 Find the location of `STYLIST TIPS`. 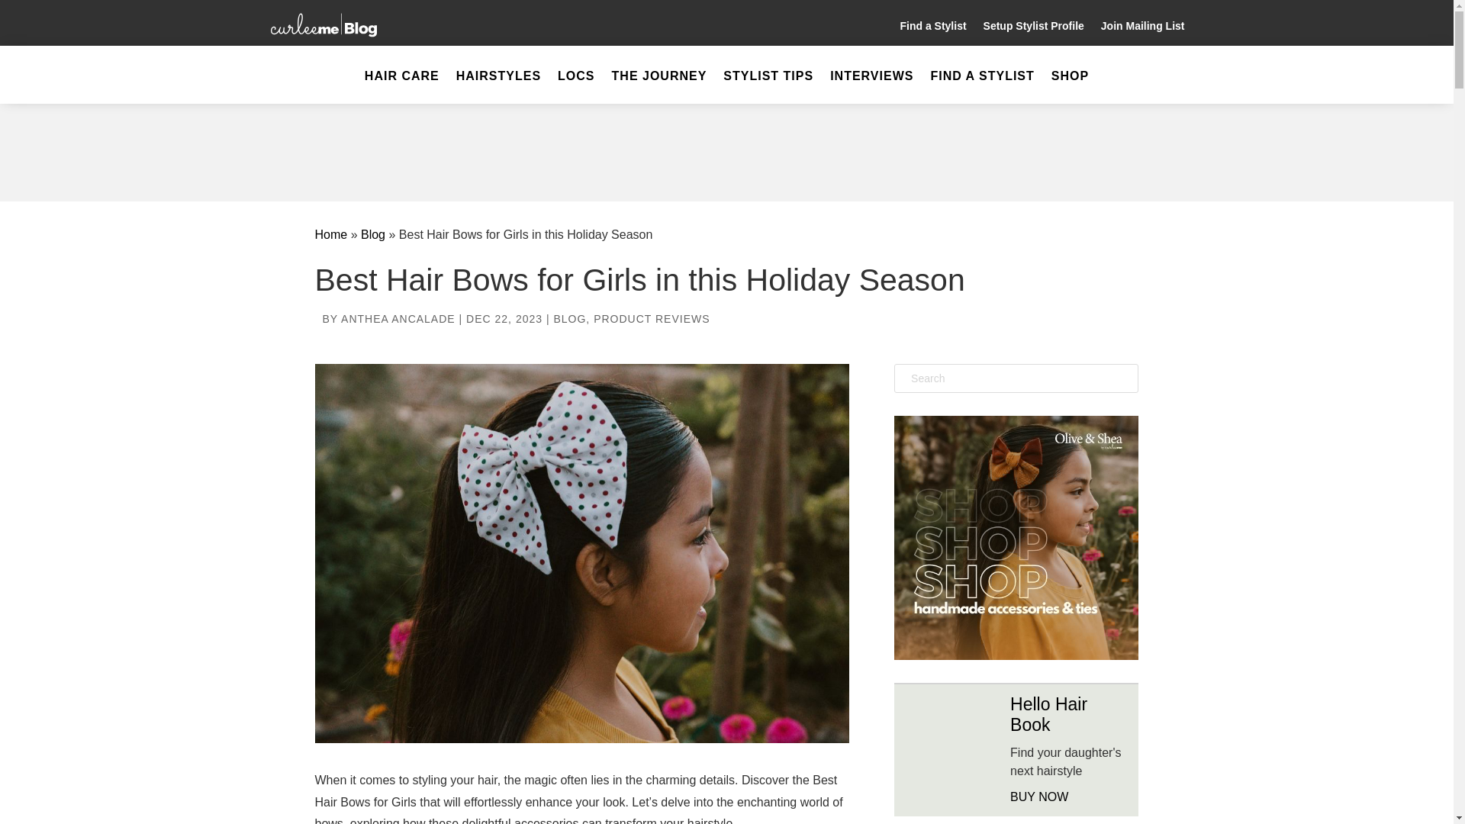

STYLIST TIPS is located at coordinates (768, 87).